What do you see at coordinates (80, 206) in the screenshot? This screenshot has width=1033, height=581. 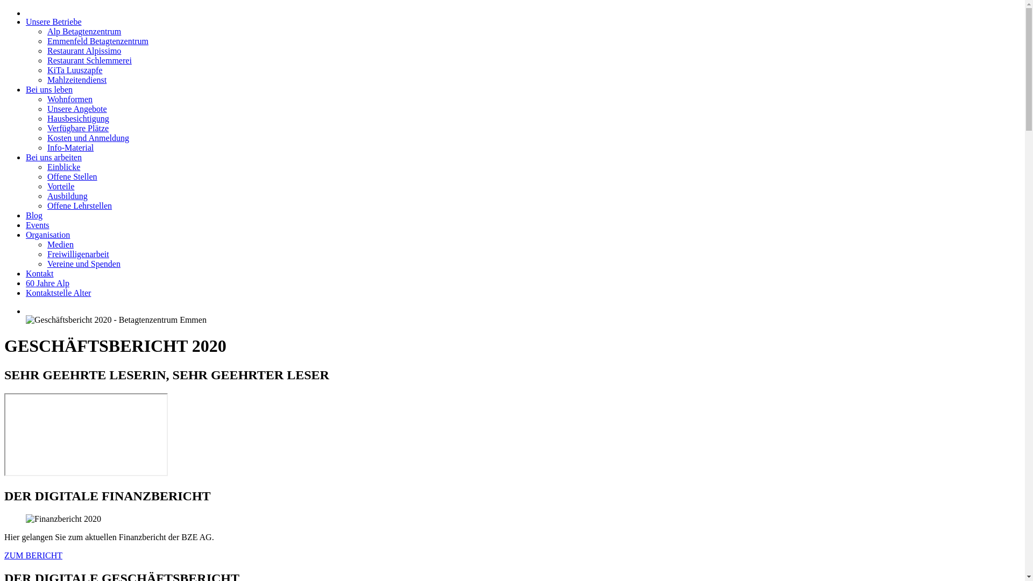 I see `Offene Lehrstellen` at bounding box center [80, 206].